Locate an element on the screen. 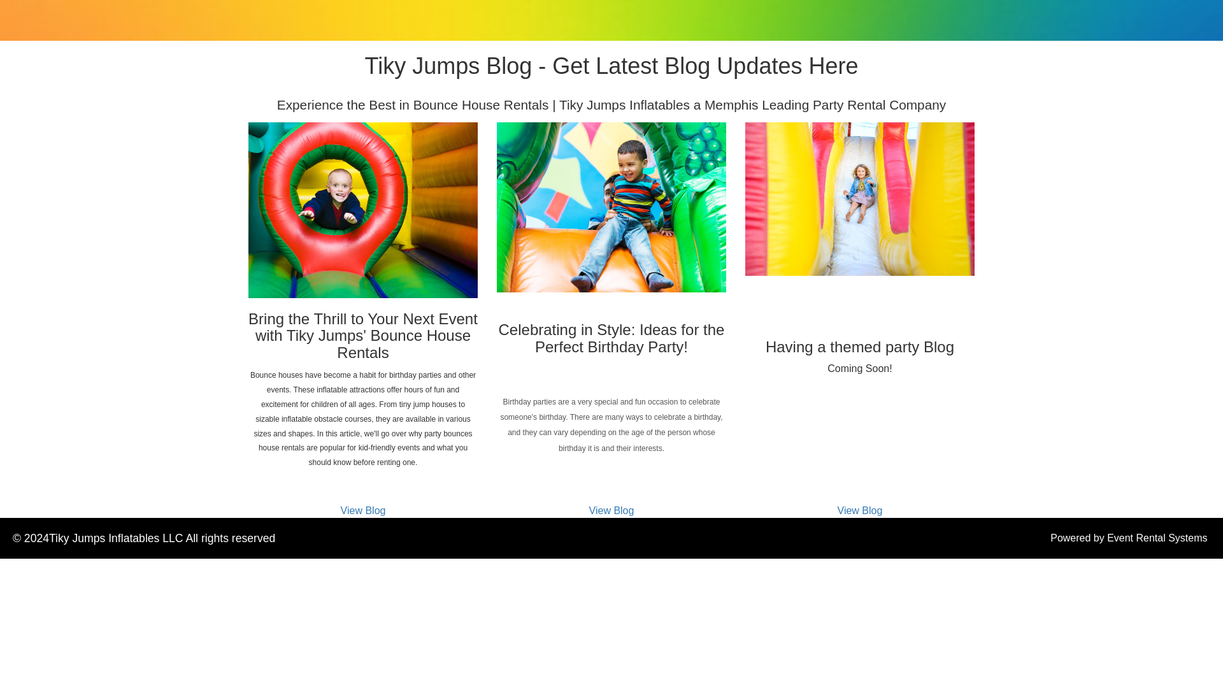 This screenshot has width=1223, height=688. View Blog is located at coordinates (611, 510).